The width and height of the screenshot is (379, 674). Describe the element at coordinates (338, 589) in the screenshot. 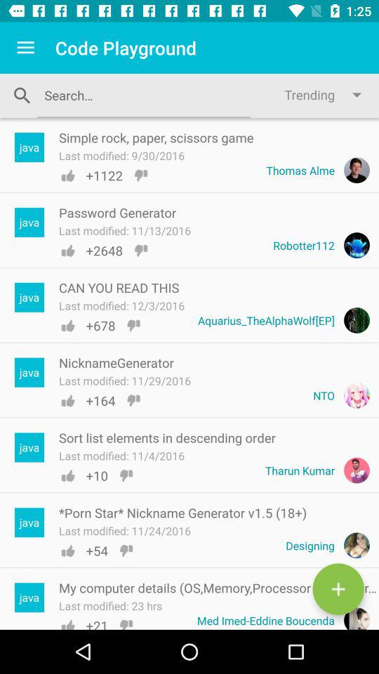

I see `select the add` at that location.